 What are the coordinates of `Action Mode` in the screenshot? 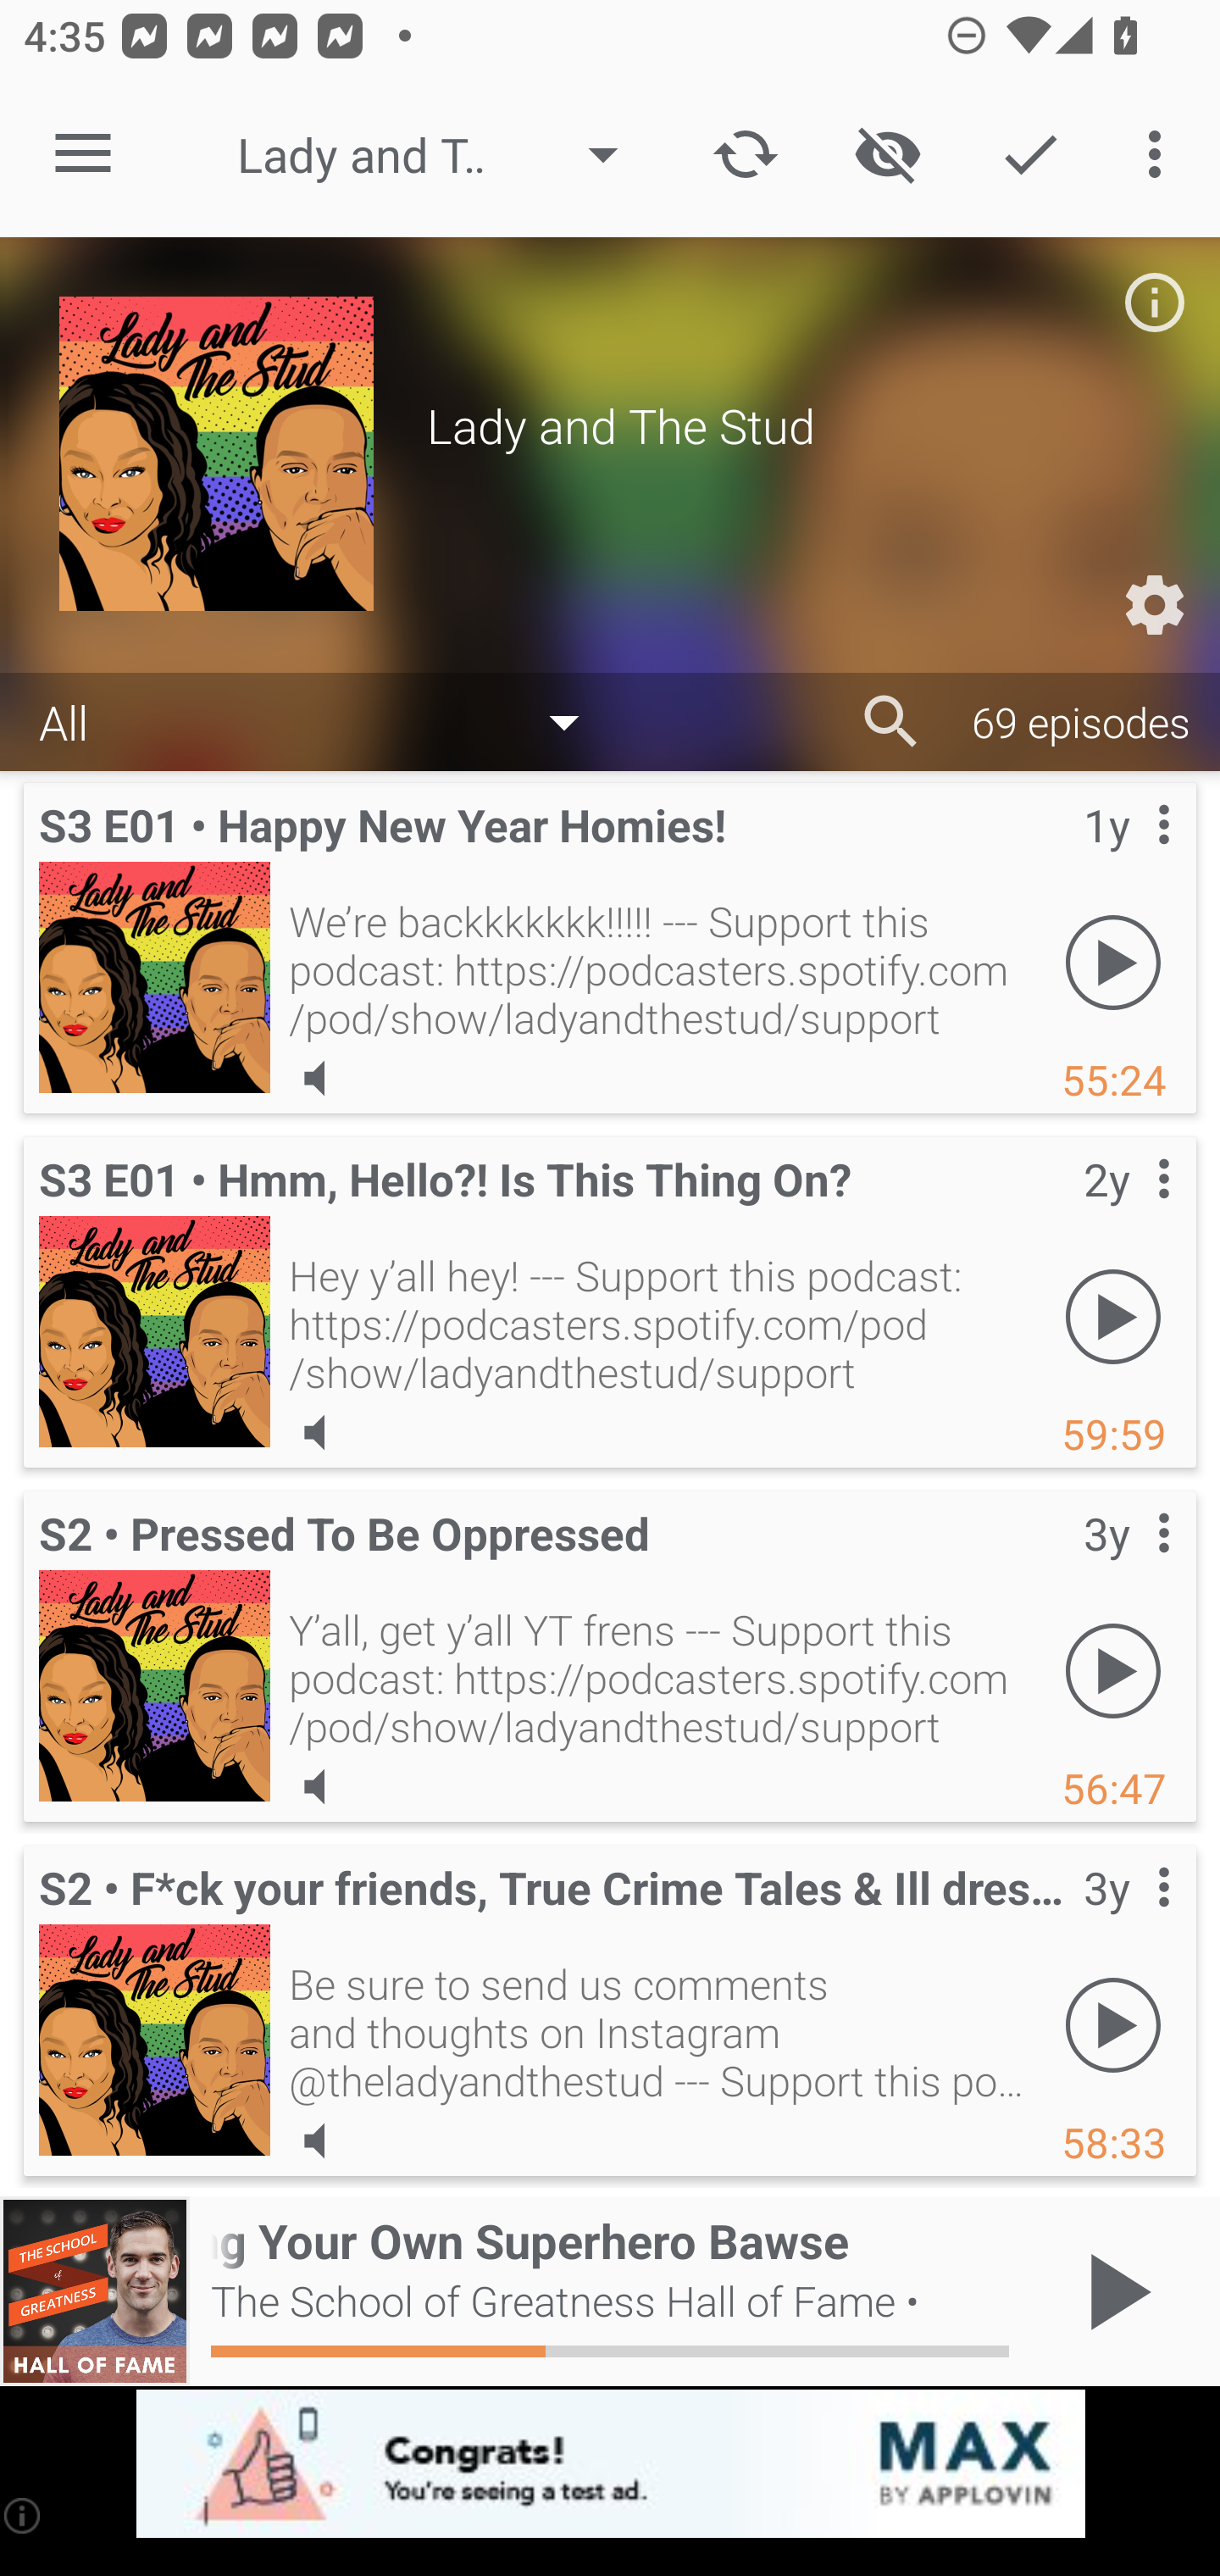 It's located at (1030, 154).